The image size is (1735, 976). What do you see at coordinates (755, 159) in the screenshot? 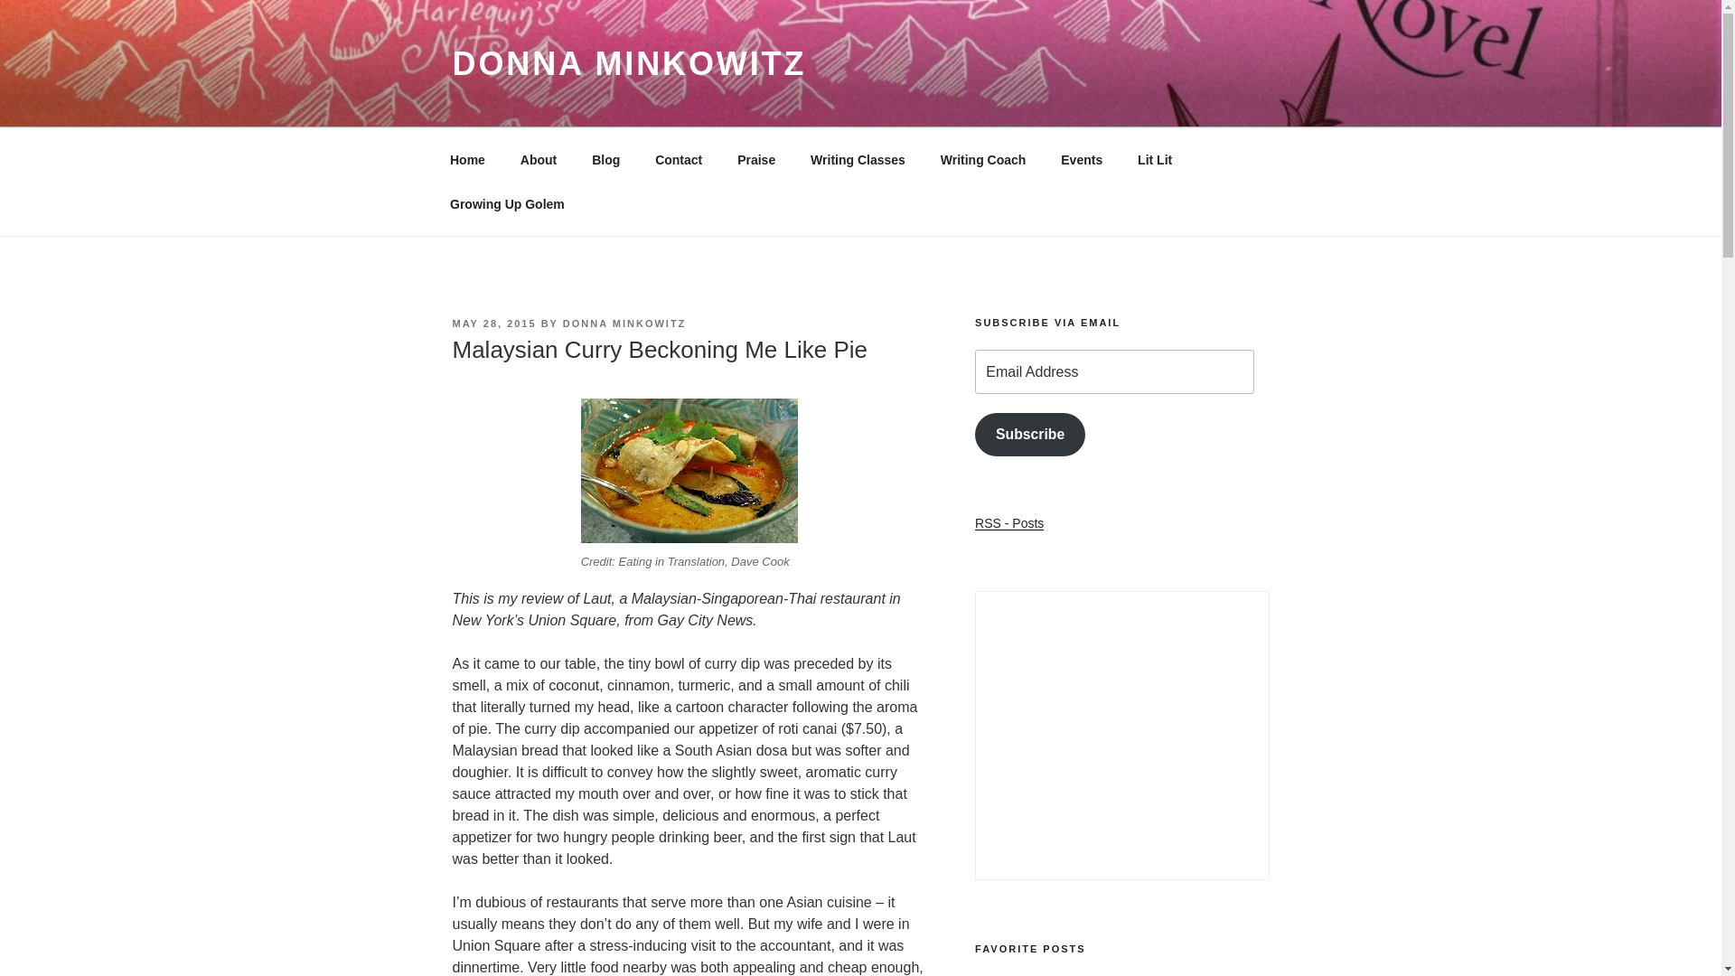
I see `Praise` at bounding box center [755, 159].